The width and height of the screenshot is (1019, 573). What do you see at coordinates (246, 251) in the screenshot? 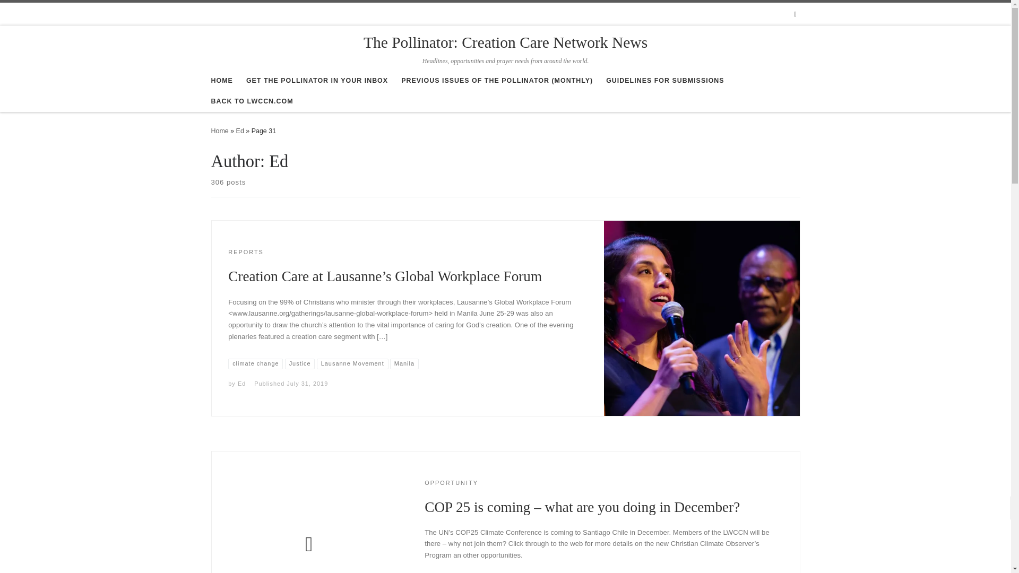
I see `View all posts in Reports` at bounding box center [246, 251].